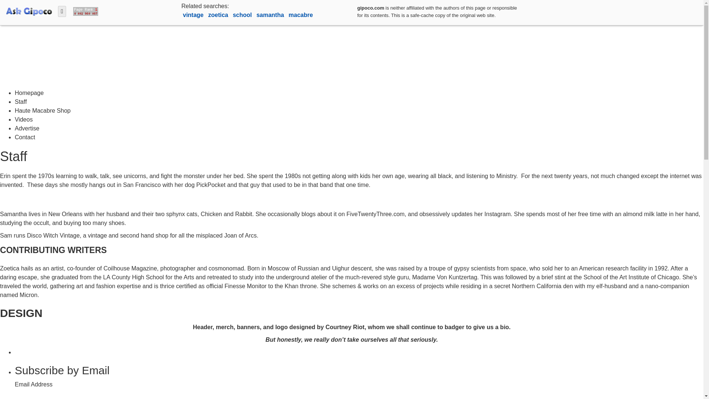 The height and width of the screenshot is (399, 709). I want to click on macabre, so click(301, 15).